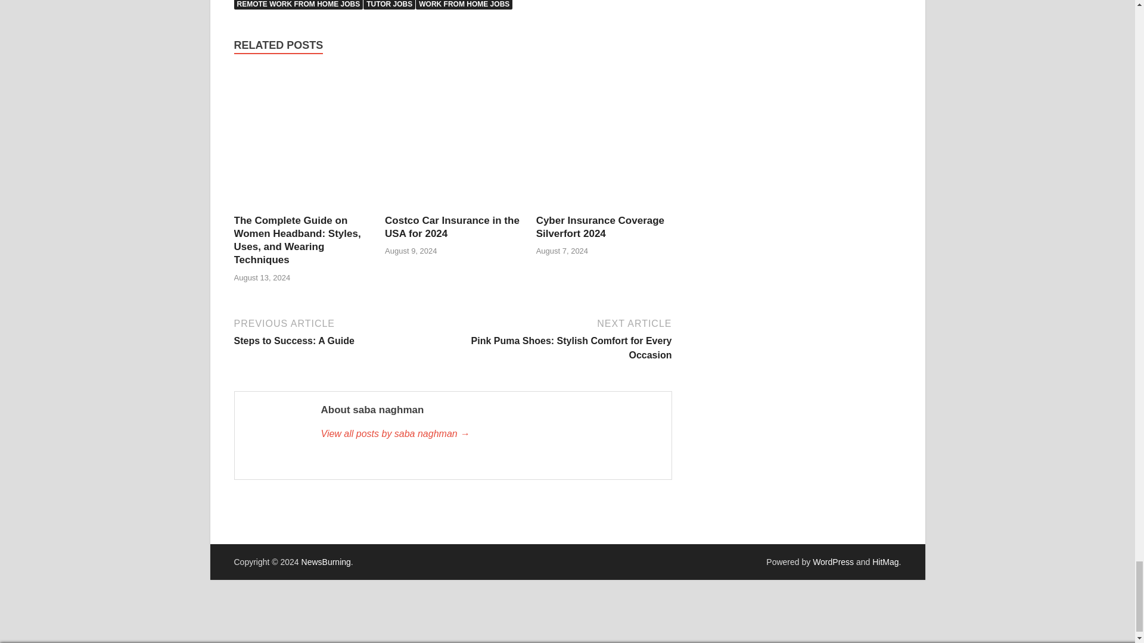  What do you see at coordinates (327, 562) in the screenshot?
I see `NewsBurning` at bounding box center [327, 562].